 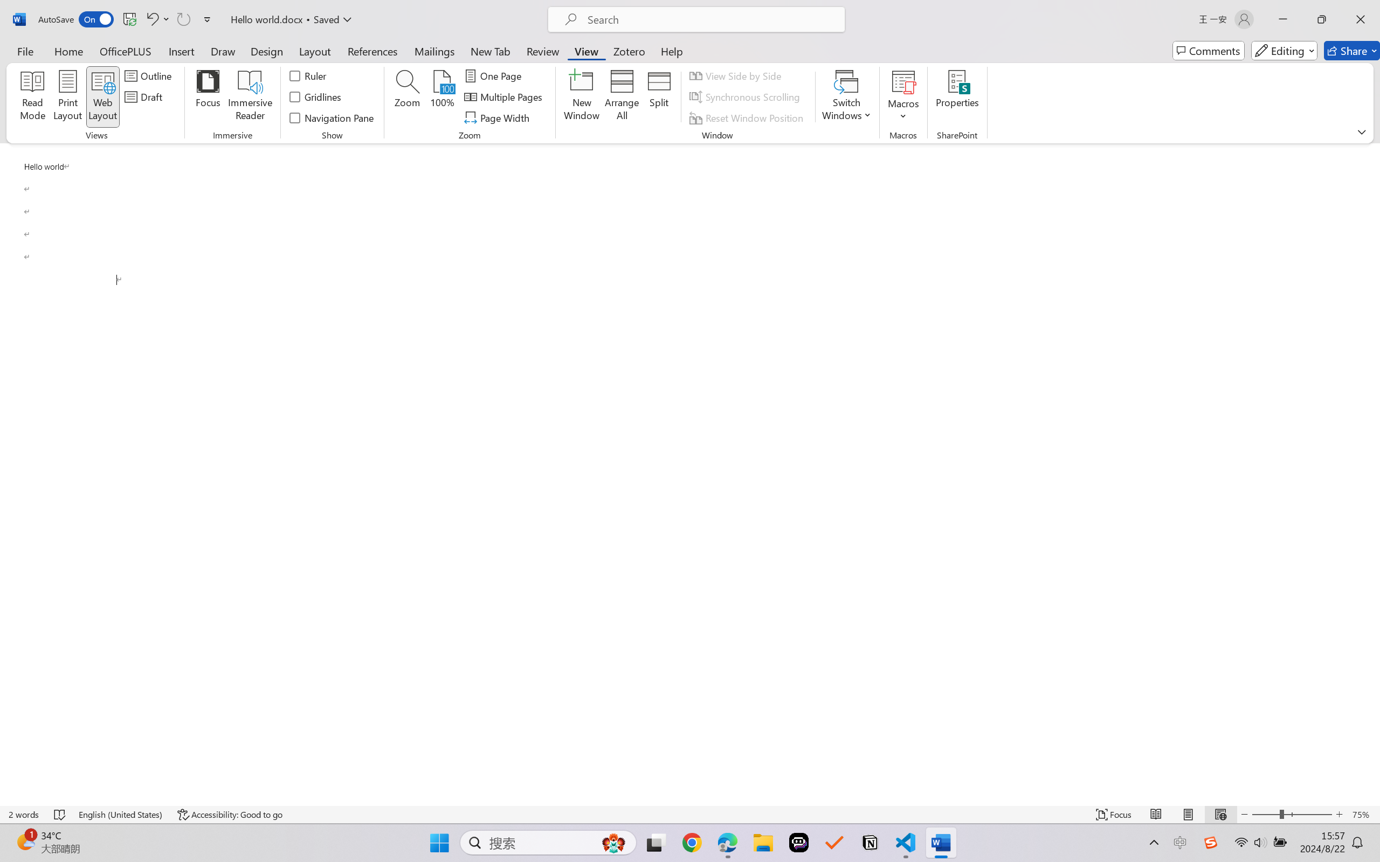 I want to click on Accessibility Checker Accessibility: Good to go, so click(x=230, y=815).